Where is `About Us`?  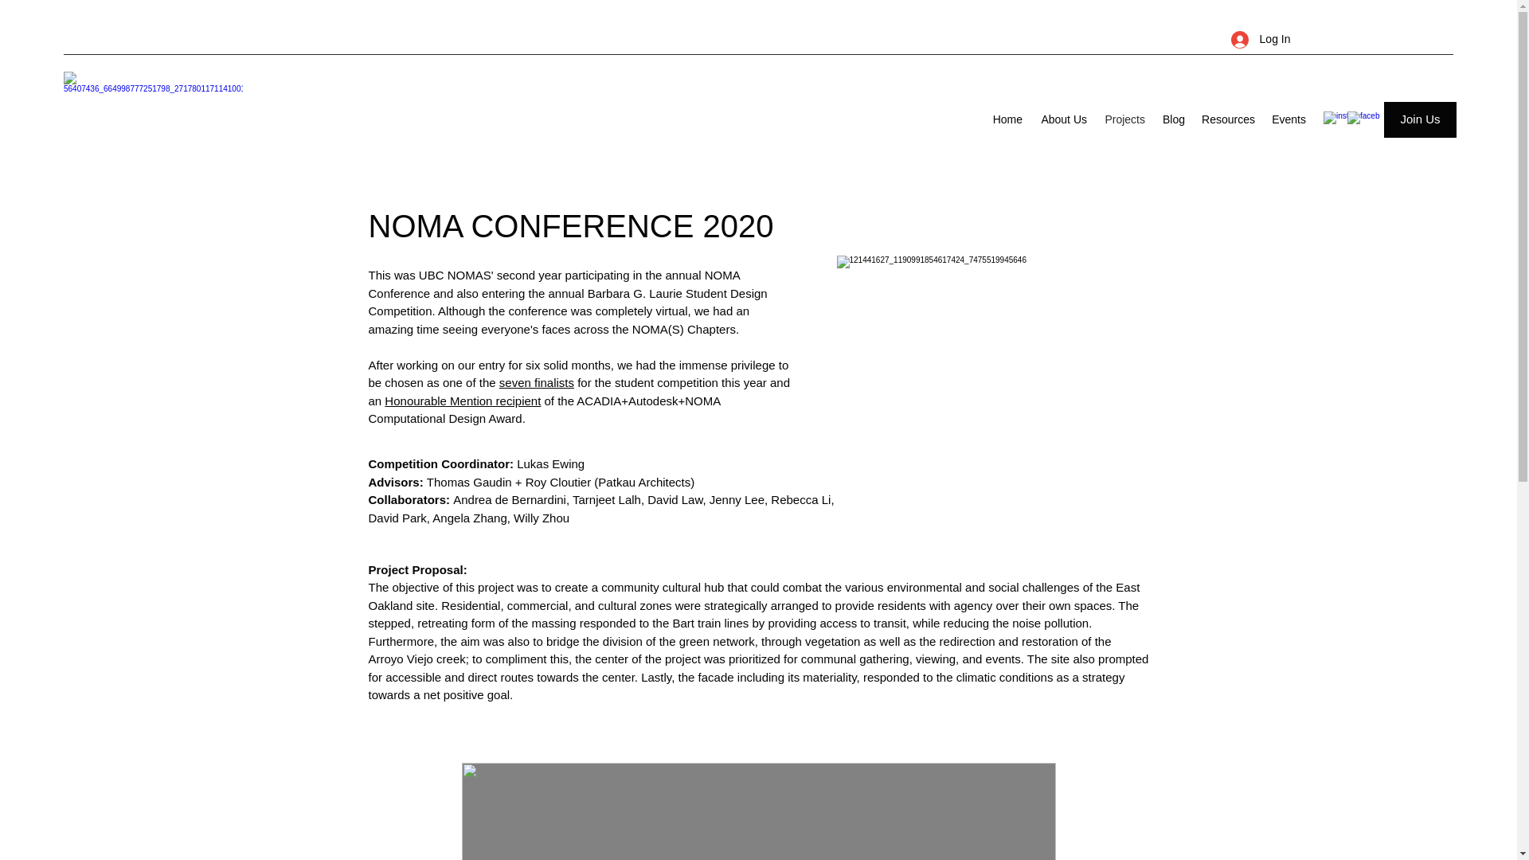 About Us is located at coordinates (1062, 119).